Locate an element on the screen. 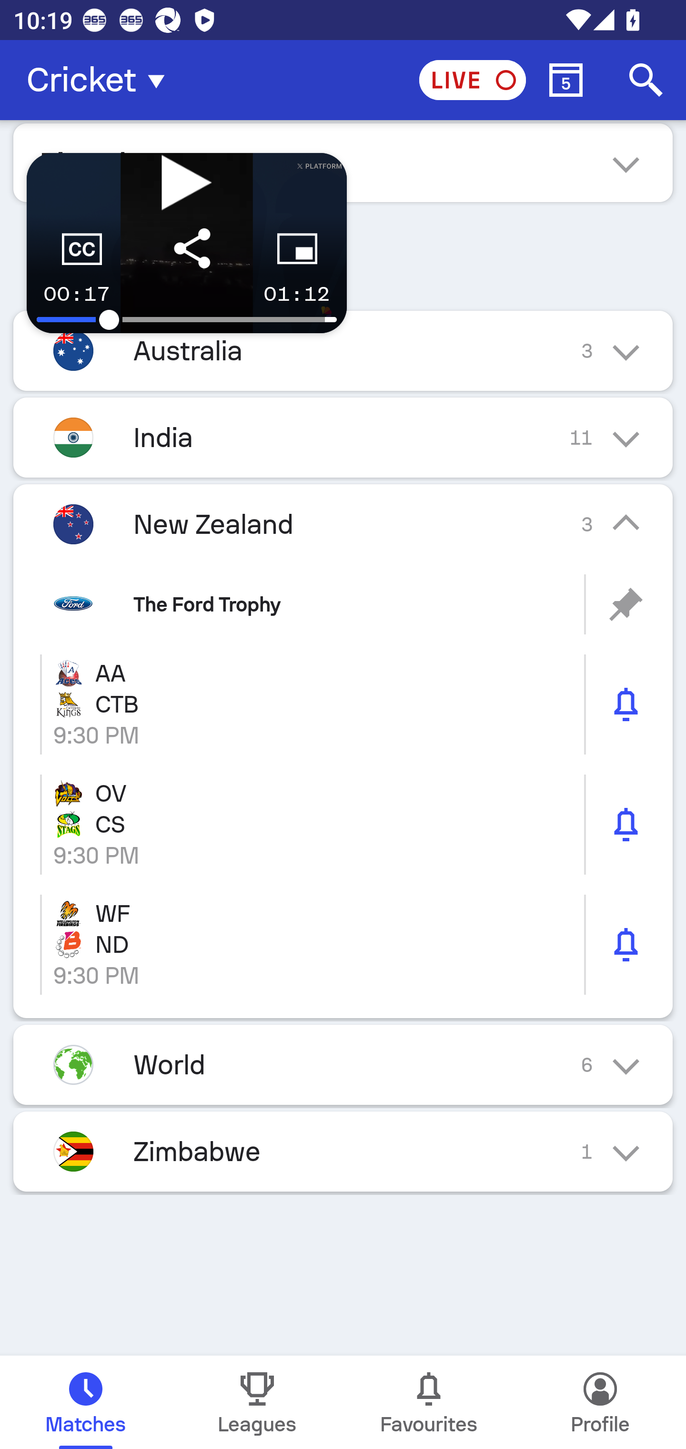  New Zealand 3 is located at coordinates (343, 523).